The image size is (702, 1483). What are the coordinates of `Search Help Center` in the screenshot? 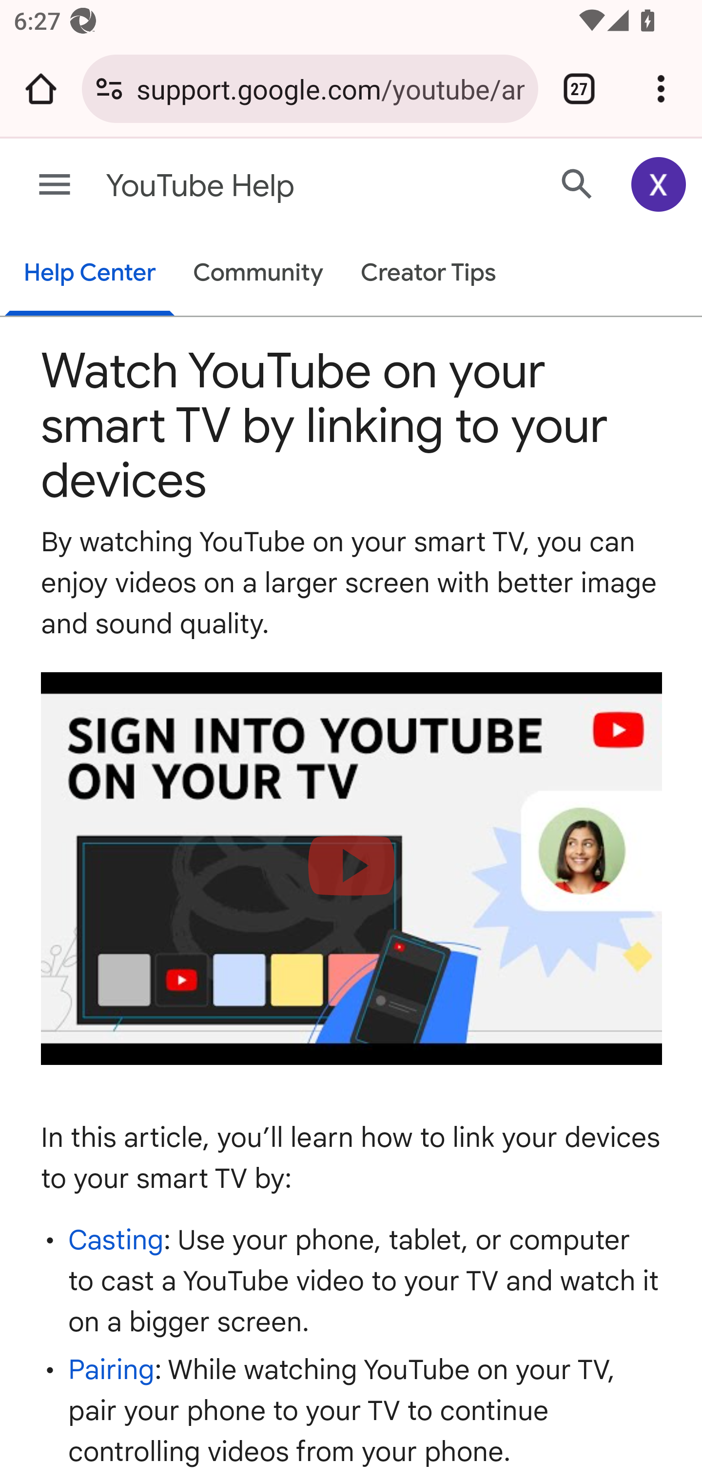 It's located at (577, 183).